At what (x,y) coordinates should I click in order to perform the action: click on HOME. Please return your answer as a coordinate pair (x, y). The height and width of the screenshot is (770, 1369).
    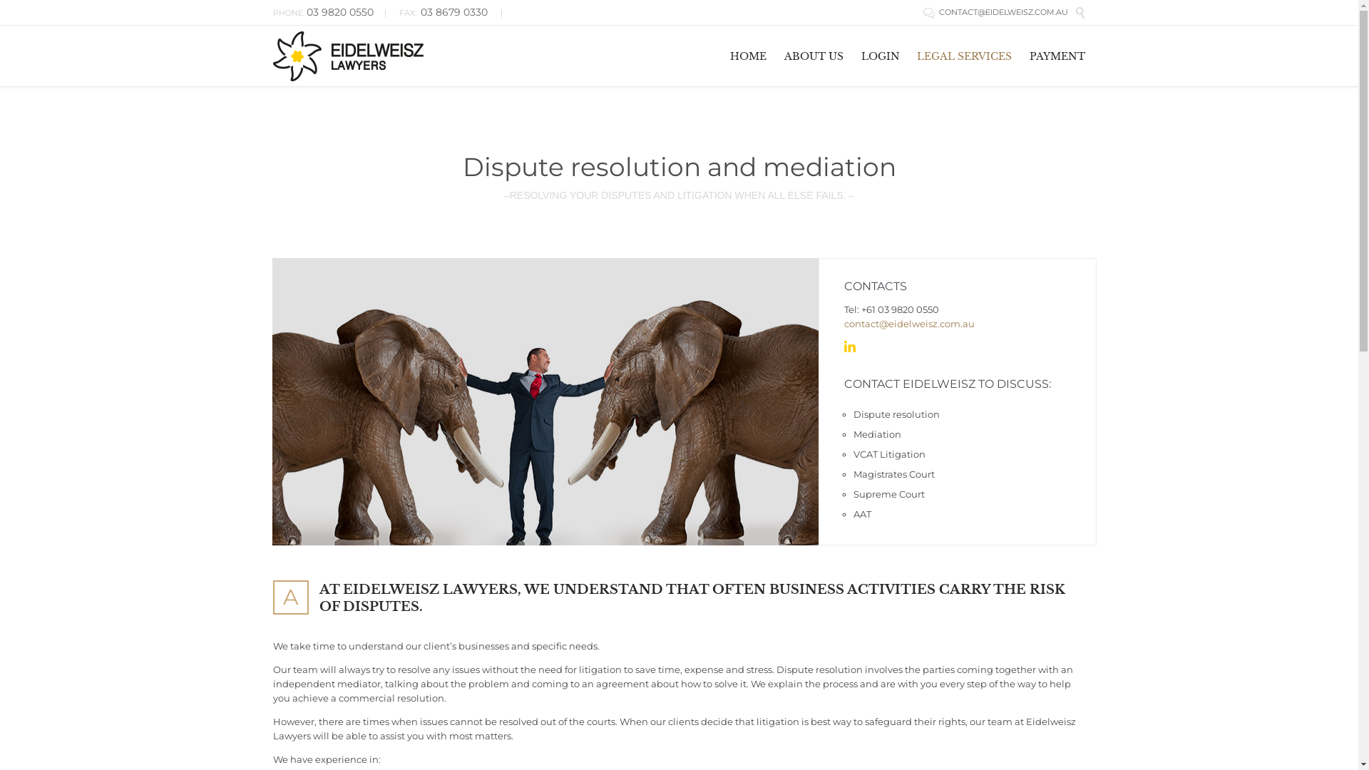
    Looking at the image, I should click on (749, 56).